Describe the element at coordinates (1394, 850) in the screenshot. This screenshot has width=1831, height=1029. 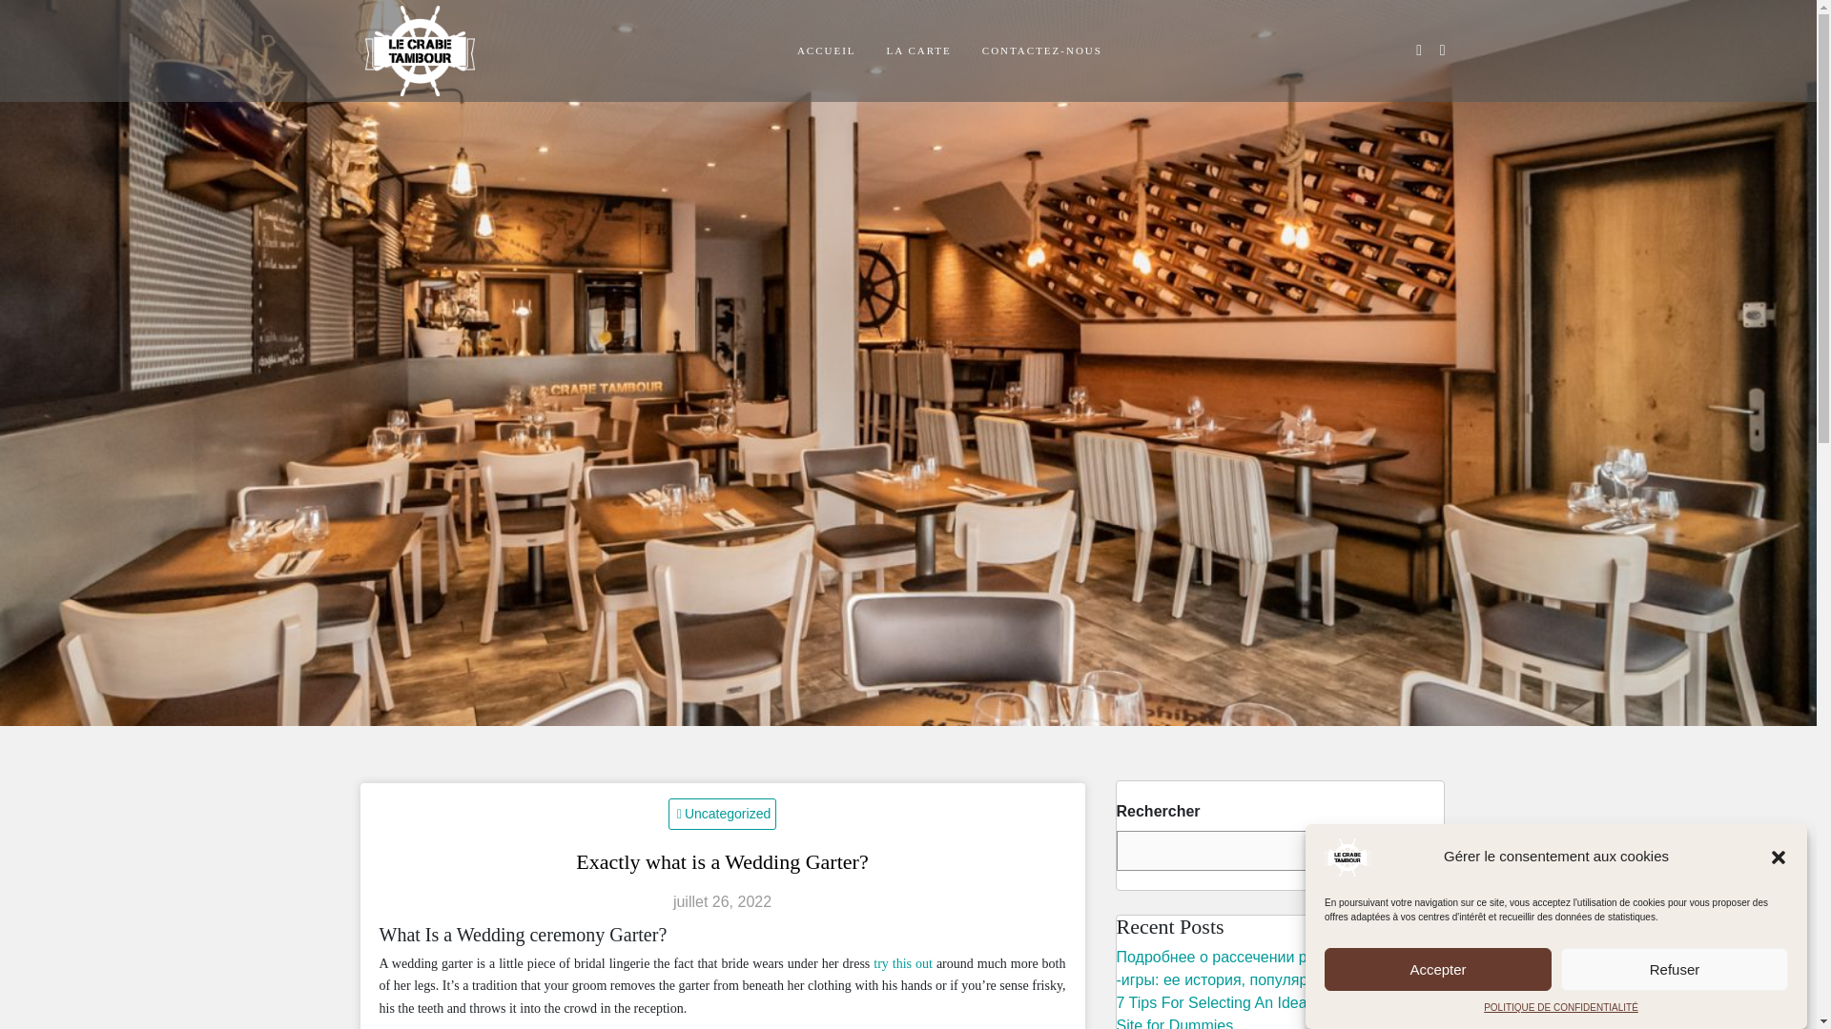
I see `Rechercher` at that location.